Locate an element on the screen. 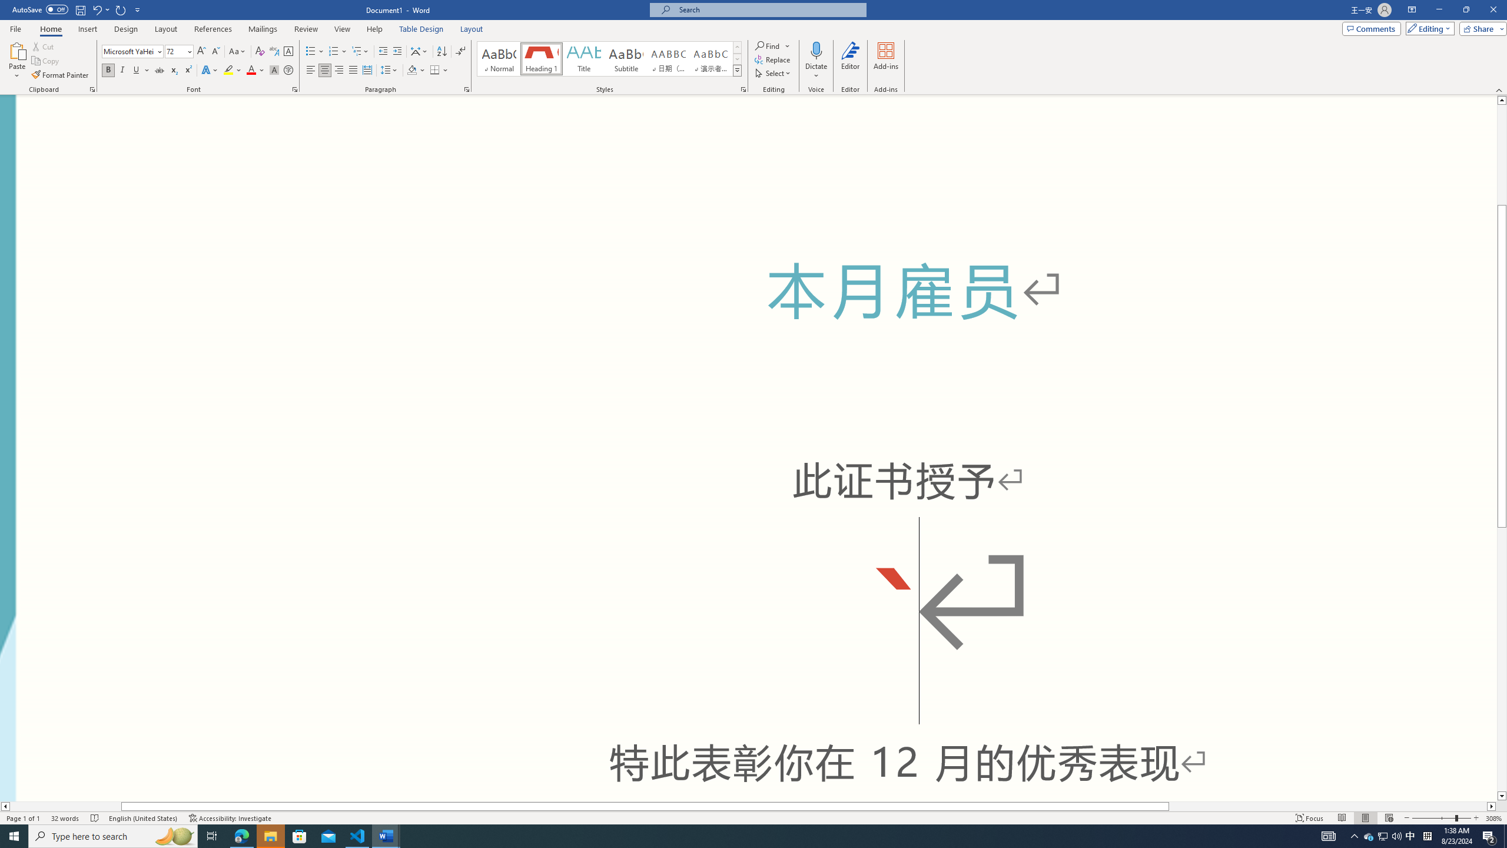  Zoom is located at coordinates (1441, 818).